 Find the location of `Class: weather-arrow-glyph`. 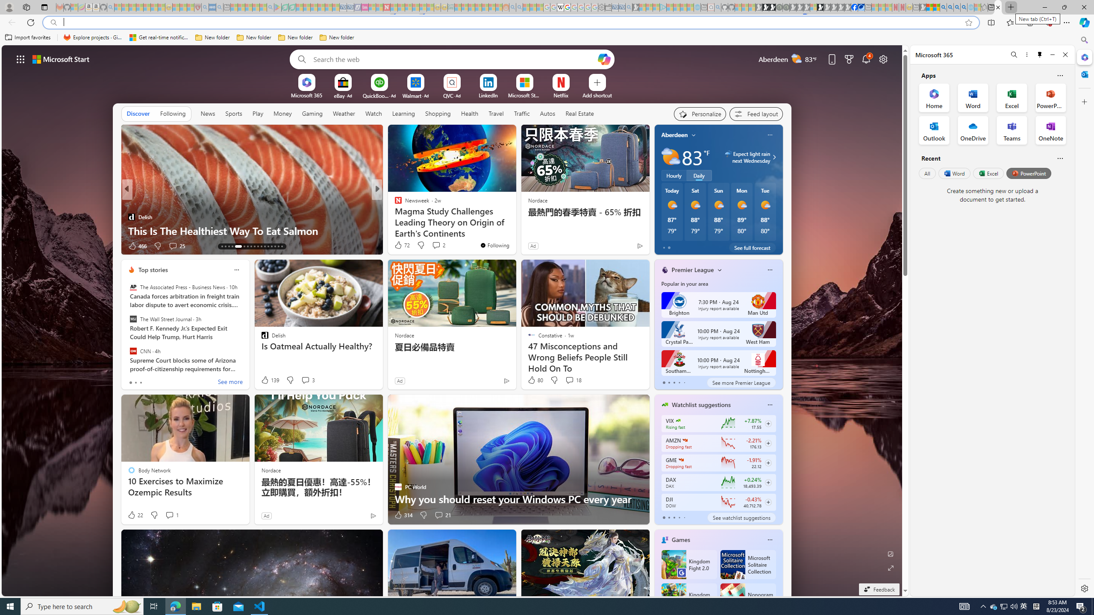

Class: weather-arrow-glyph is located at coordinates (774, 157).